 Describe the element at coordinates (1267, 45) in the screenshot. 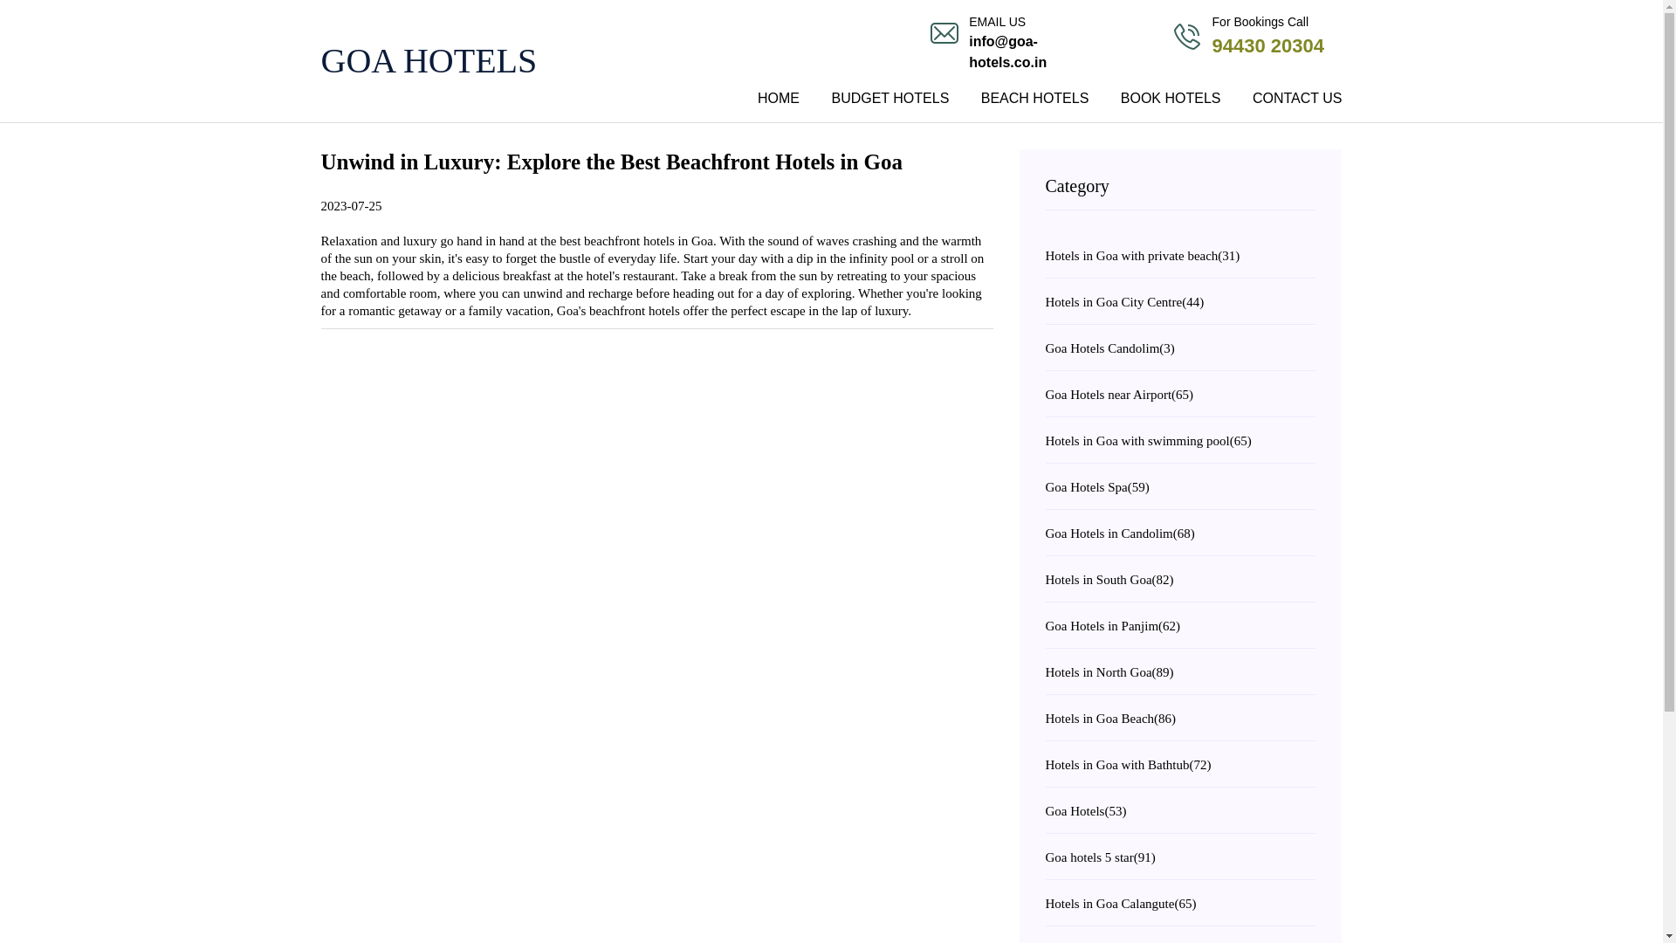

I see `94430 20304` at that location.